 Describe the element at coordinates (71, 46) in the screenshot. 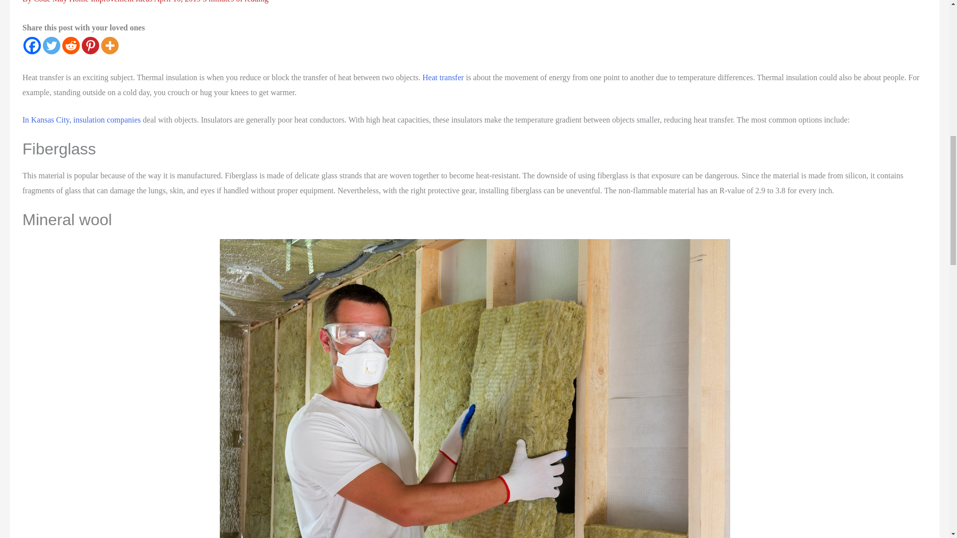

I see `Reddit` at that location.